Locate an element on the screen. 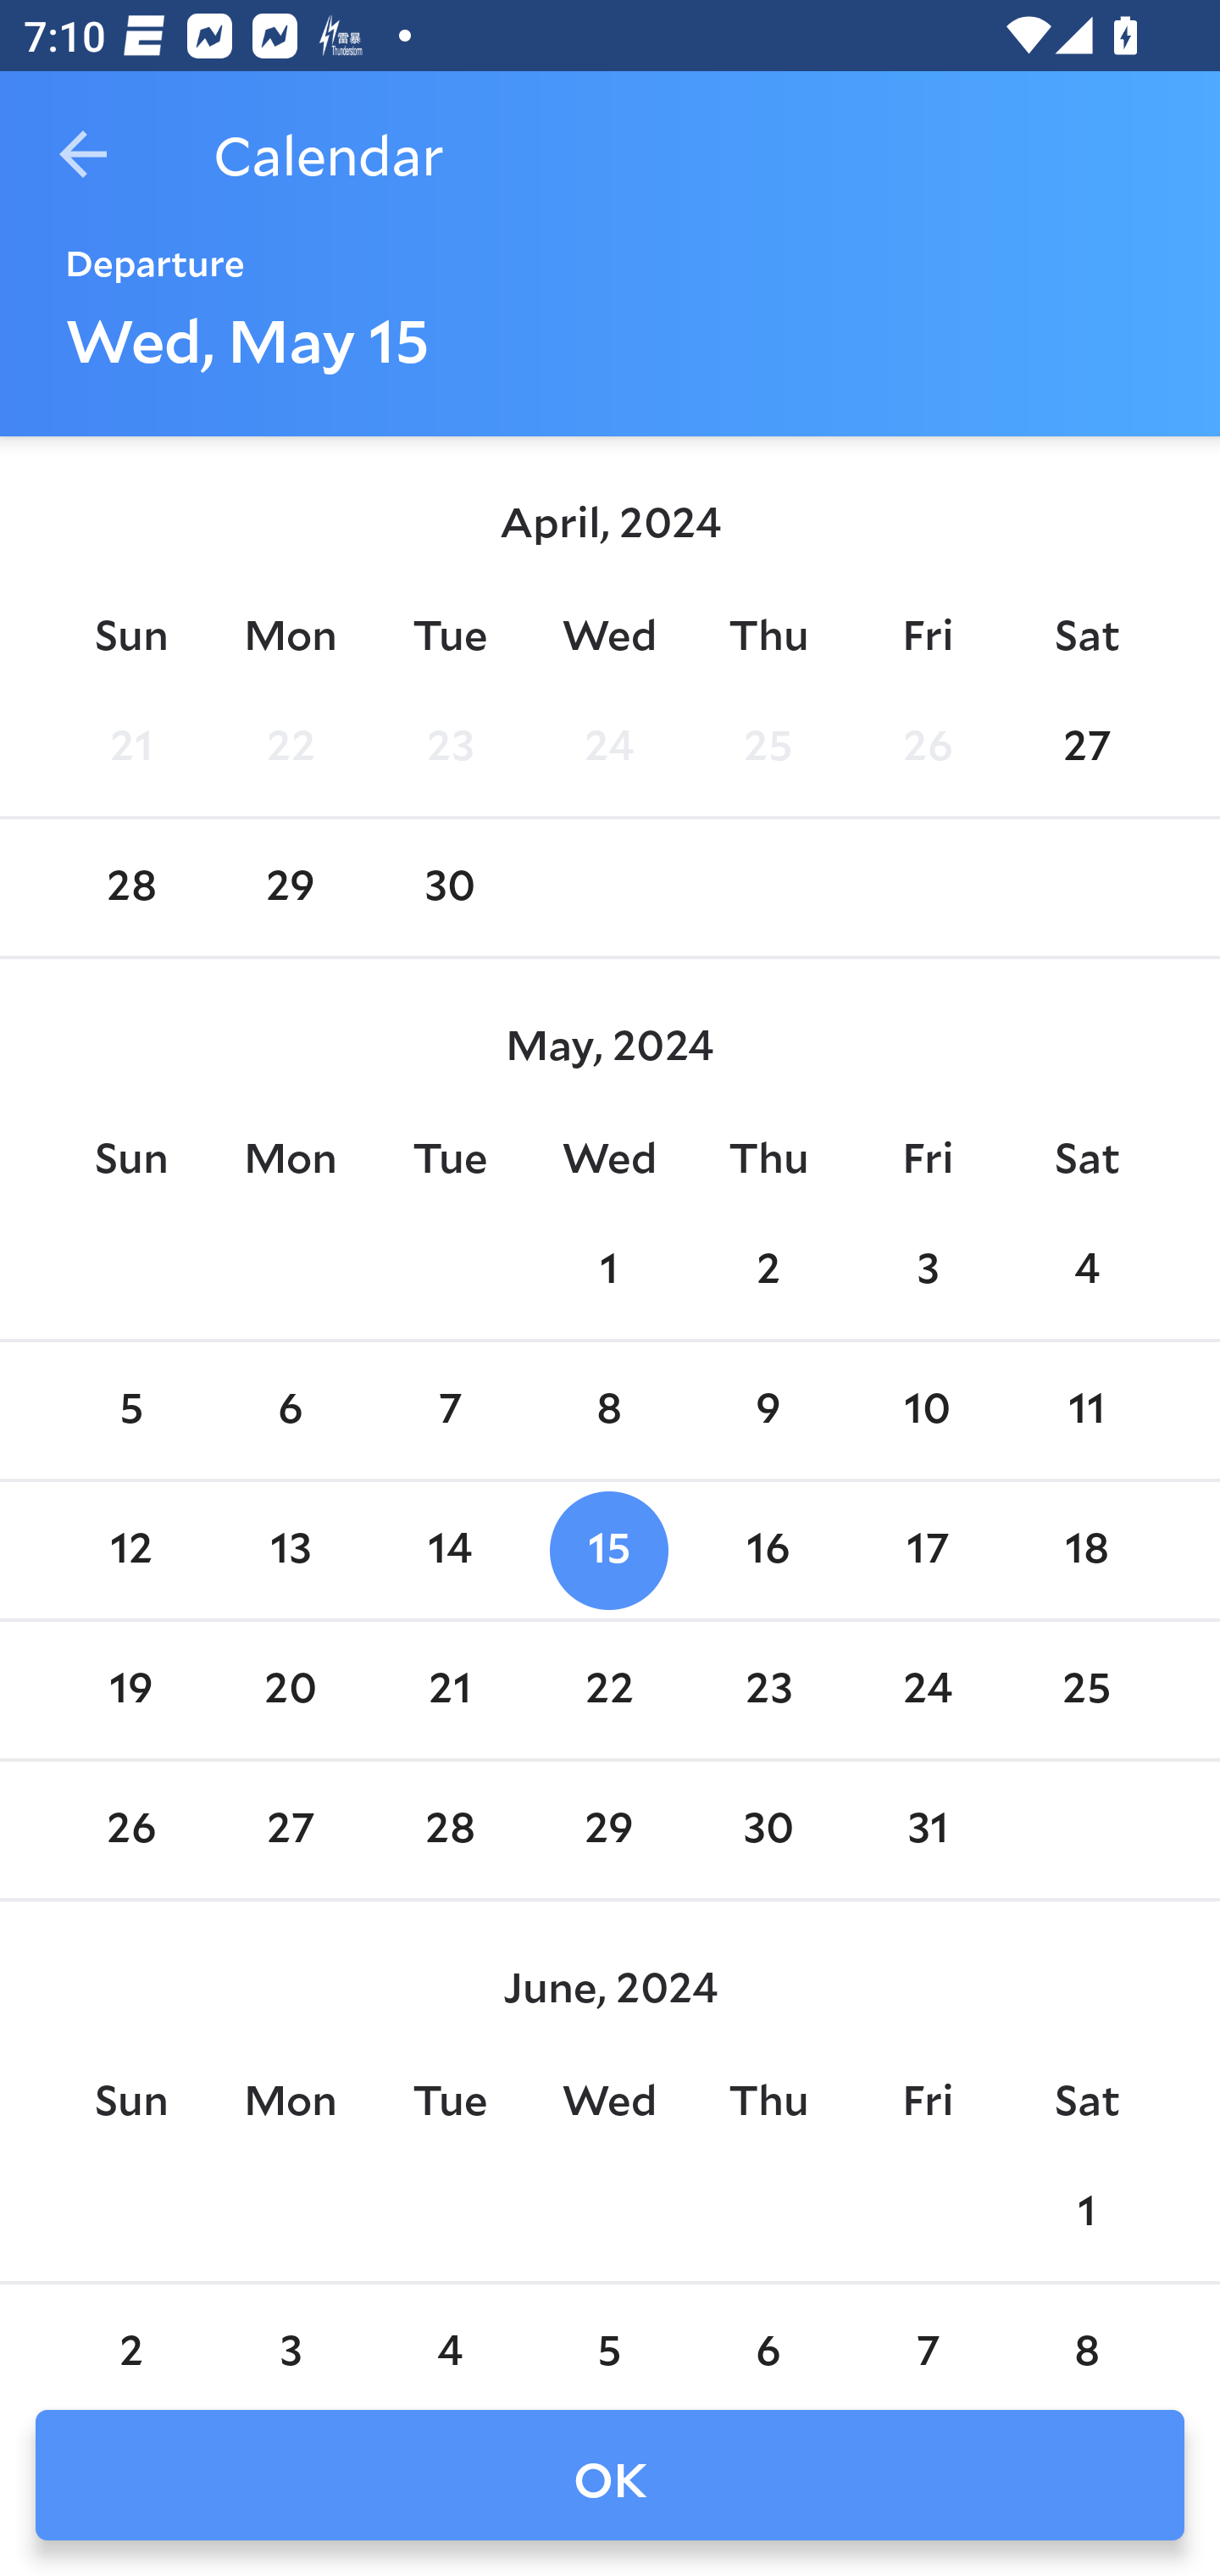 The height and width of the screenshot is (2576, 1220). 26 is located at coordinates (927, 747).